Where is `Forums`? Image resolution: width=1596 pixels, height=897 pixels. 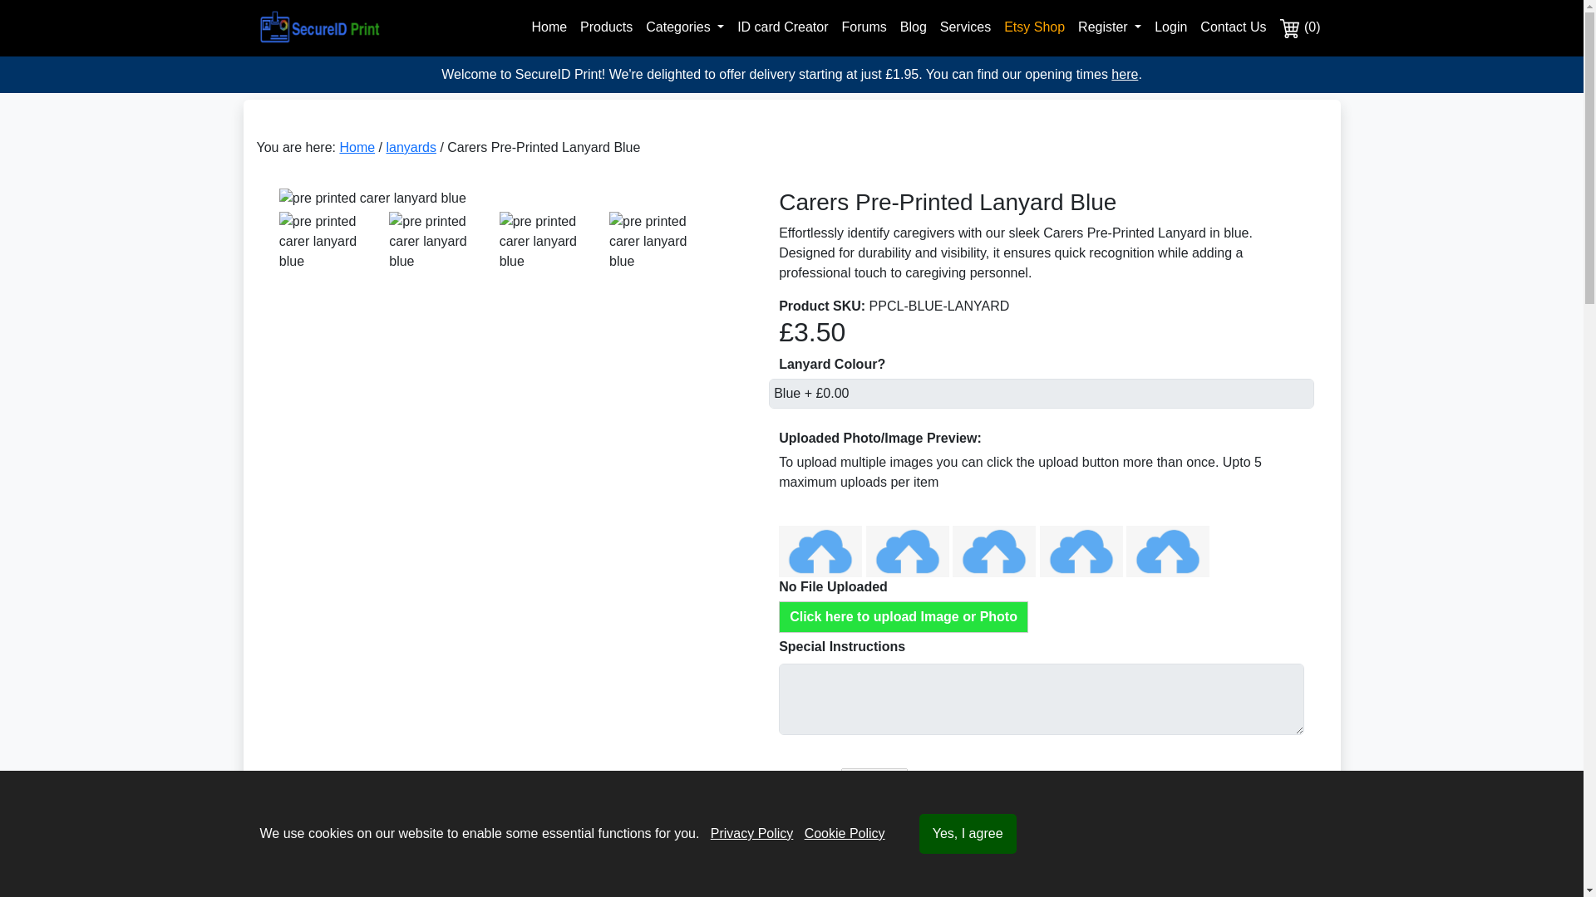
Forums is located at coordinates (864, 27).